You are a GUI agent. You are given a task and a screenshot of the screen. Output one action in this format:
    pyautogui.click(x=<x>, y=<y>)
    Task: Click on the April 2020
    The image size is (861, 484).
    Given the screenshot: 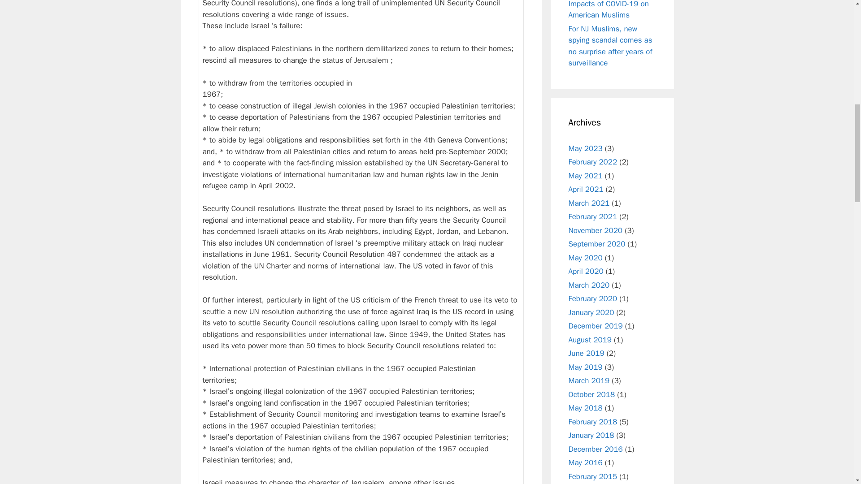 What is the action you would take?
    pyautogui.click(x=586, y=271)
    